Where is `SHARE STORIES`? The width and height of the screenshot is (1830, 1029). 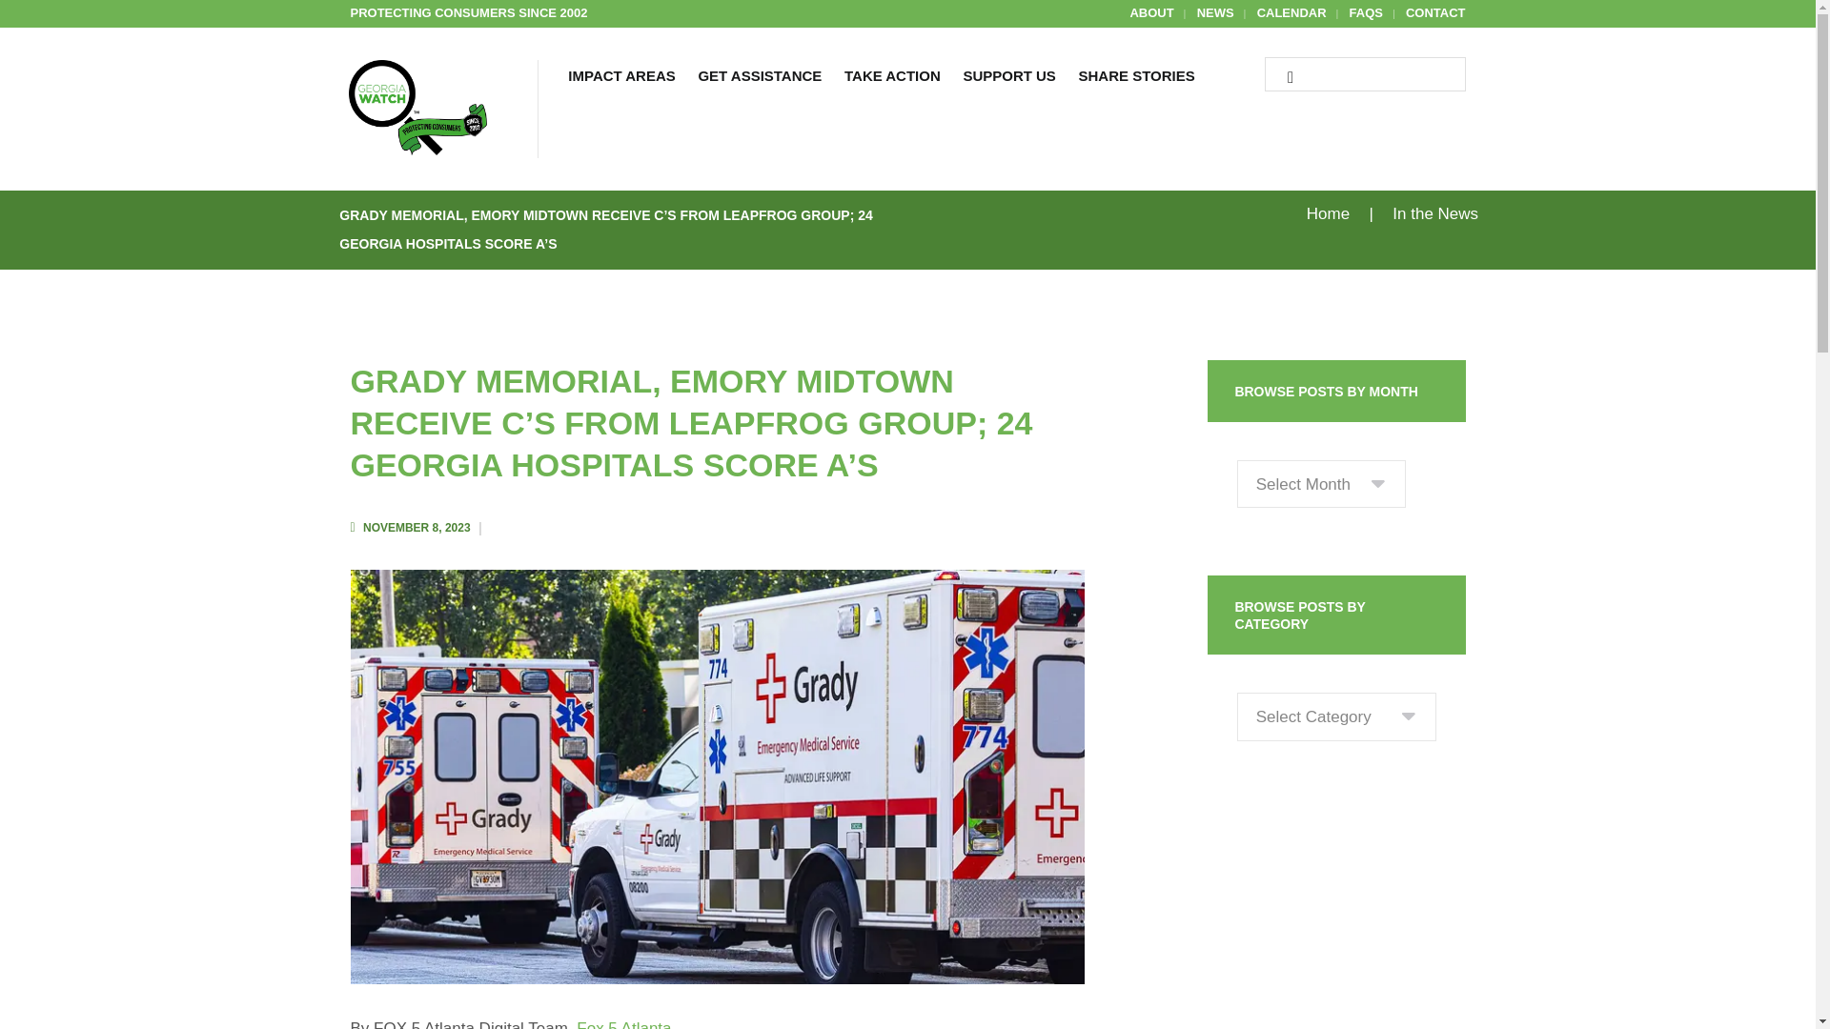
SHARE STORIES is located at coordinates (1136, 78).